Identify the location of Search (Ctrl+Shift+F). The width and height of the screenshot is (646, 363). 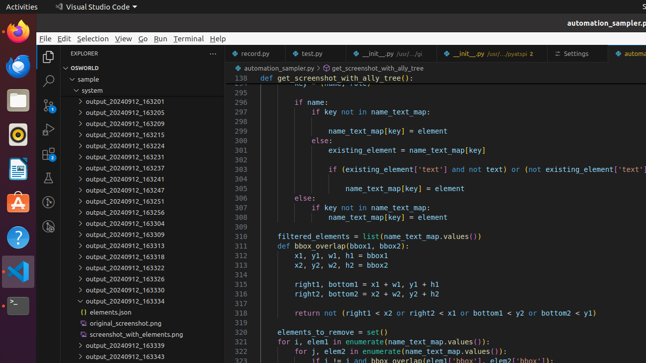
(48, 81).